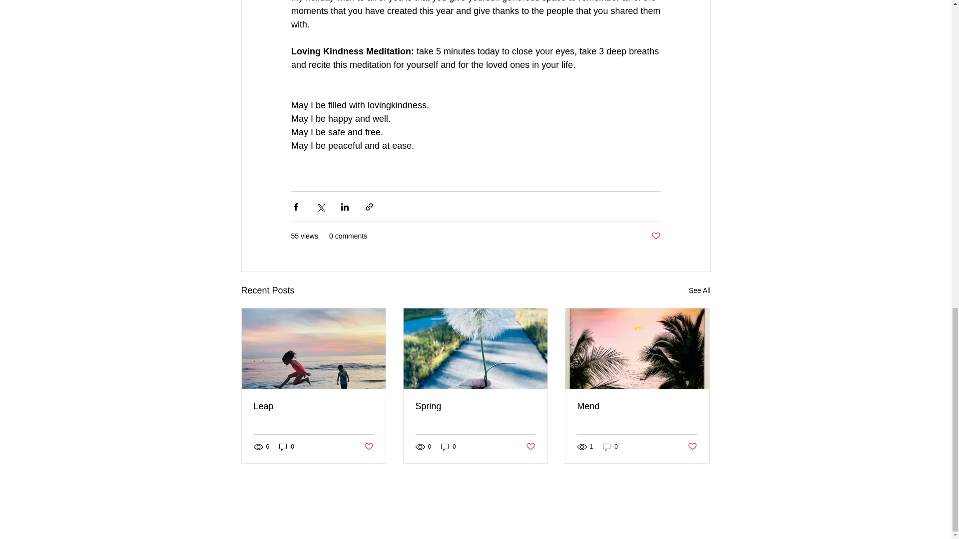 This screenshot has width=959, height=539. Describe the element at coordinates (287, 447) in the screenshot. I see `0` at that location.